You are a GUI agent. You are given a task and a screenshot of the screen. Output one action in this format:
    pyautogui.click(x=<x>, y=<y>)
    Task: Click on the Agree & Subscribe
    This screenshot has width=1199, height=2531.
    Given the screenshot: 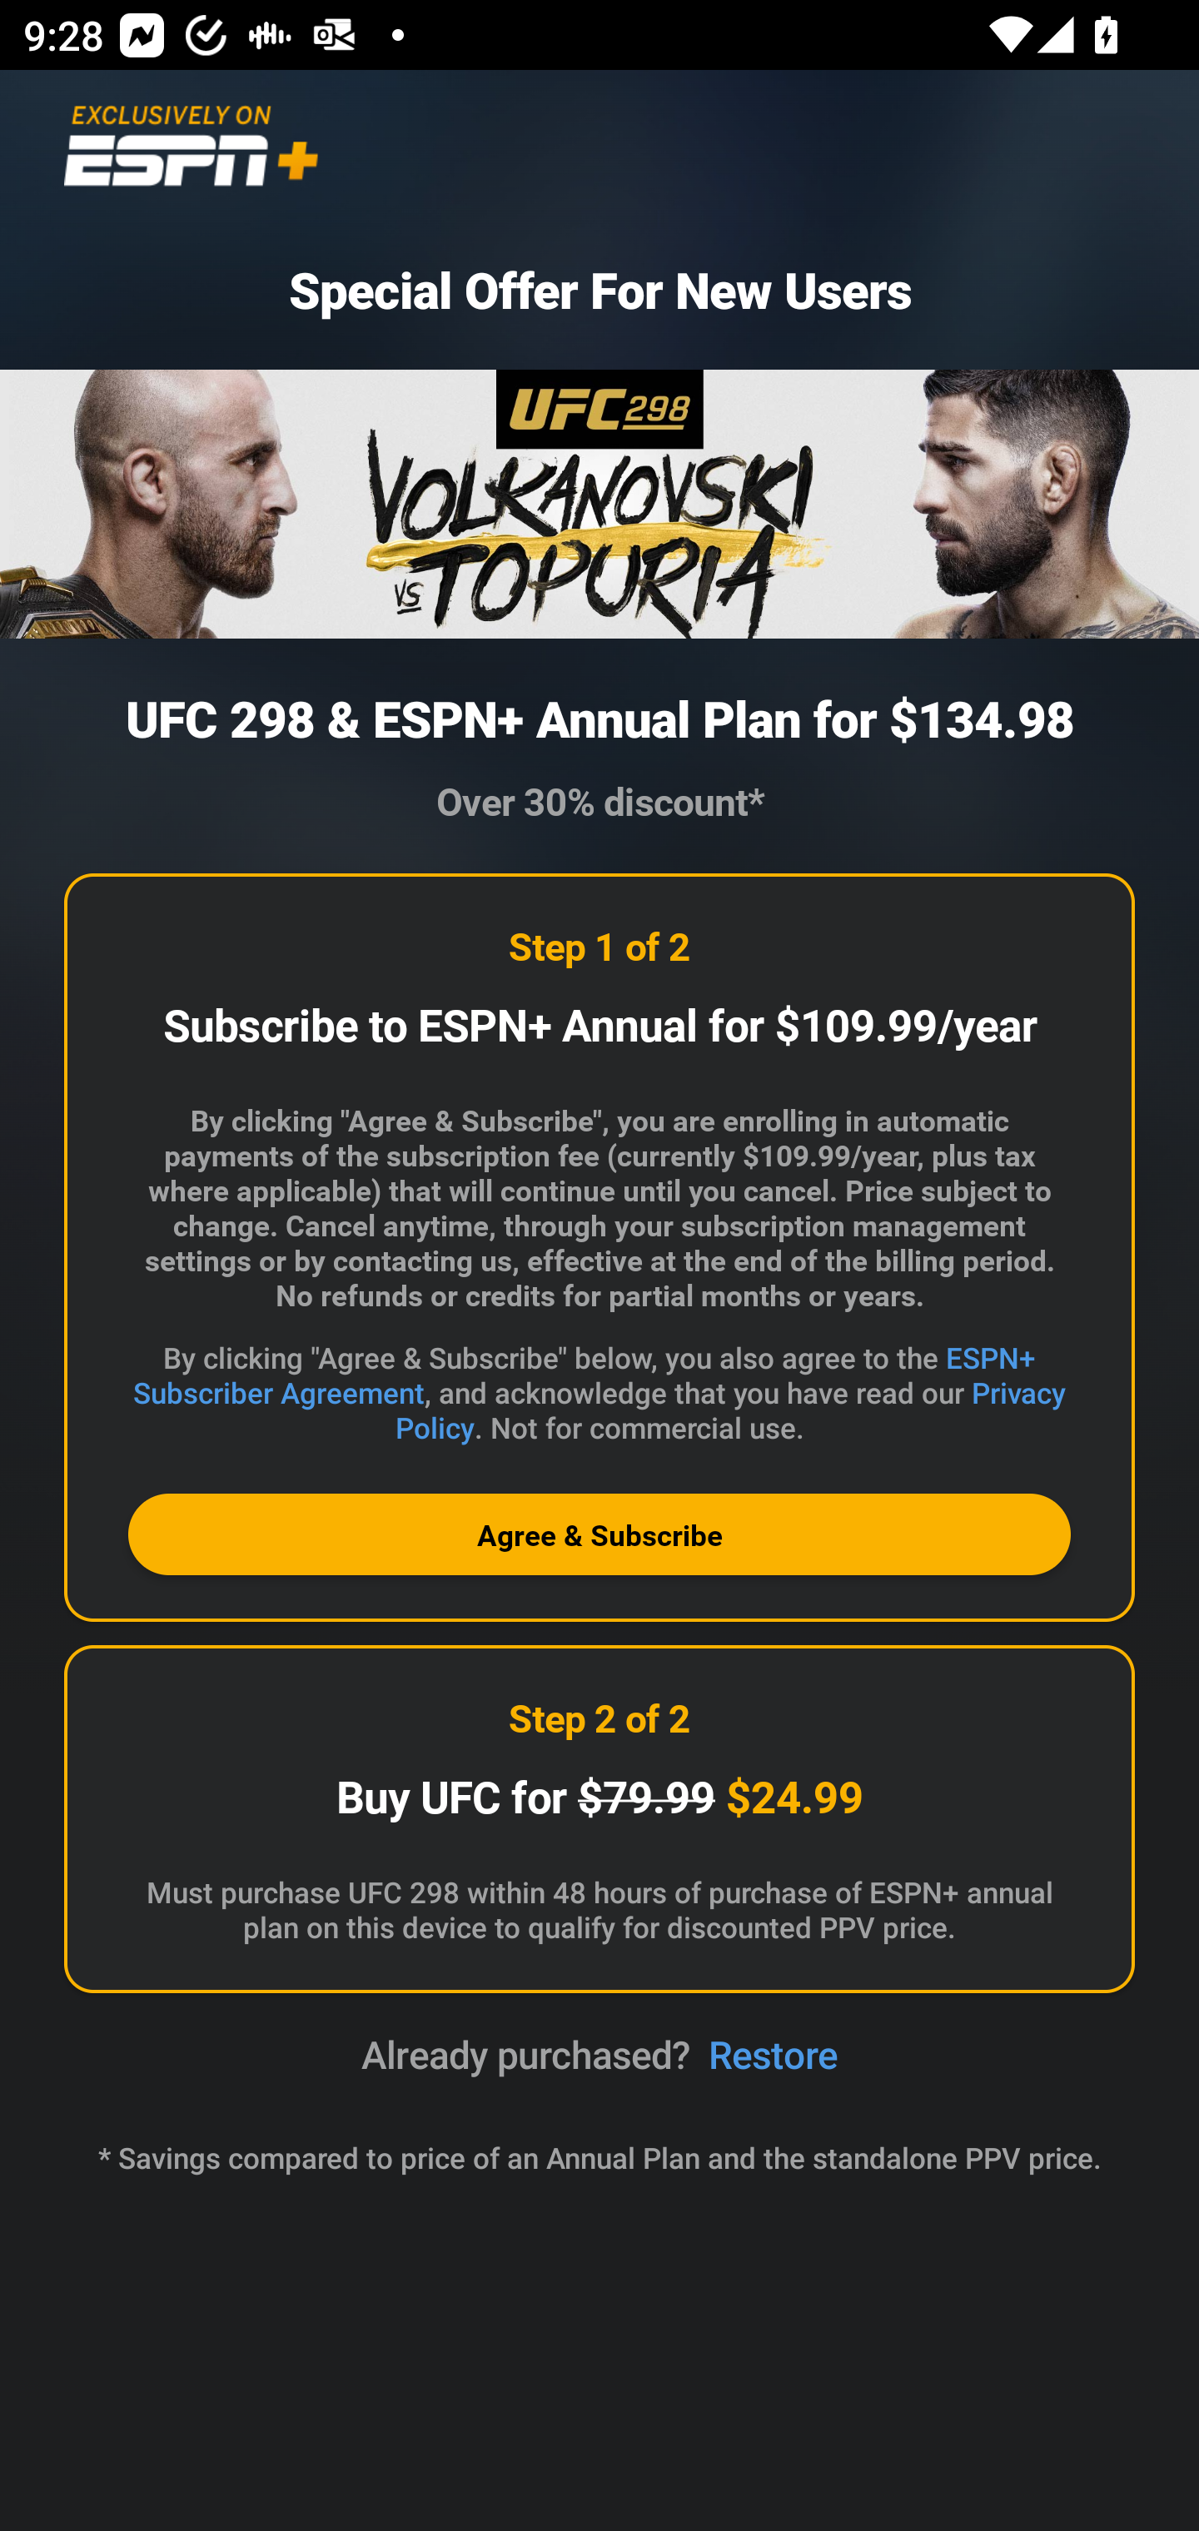 What is the action you would take?
    pyautogui.click(x=599, y=1535)
    